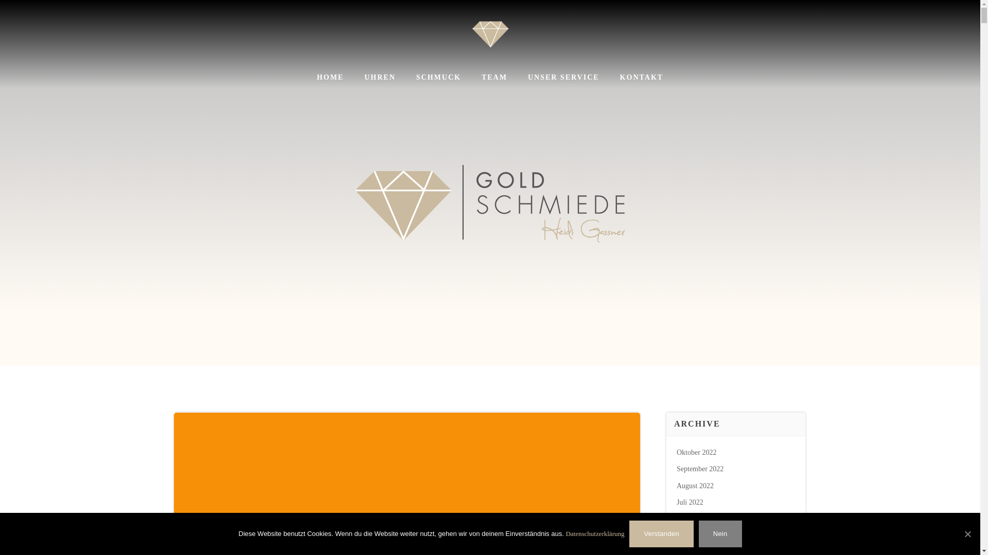 The height and width of the screenshot is (555, 988). I want to click on Mai 2022, so click(691, 535).